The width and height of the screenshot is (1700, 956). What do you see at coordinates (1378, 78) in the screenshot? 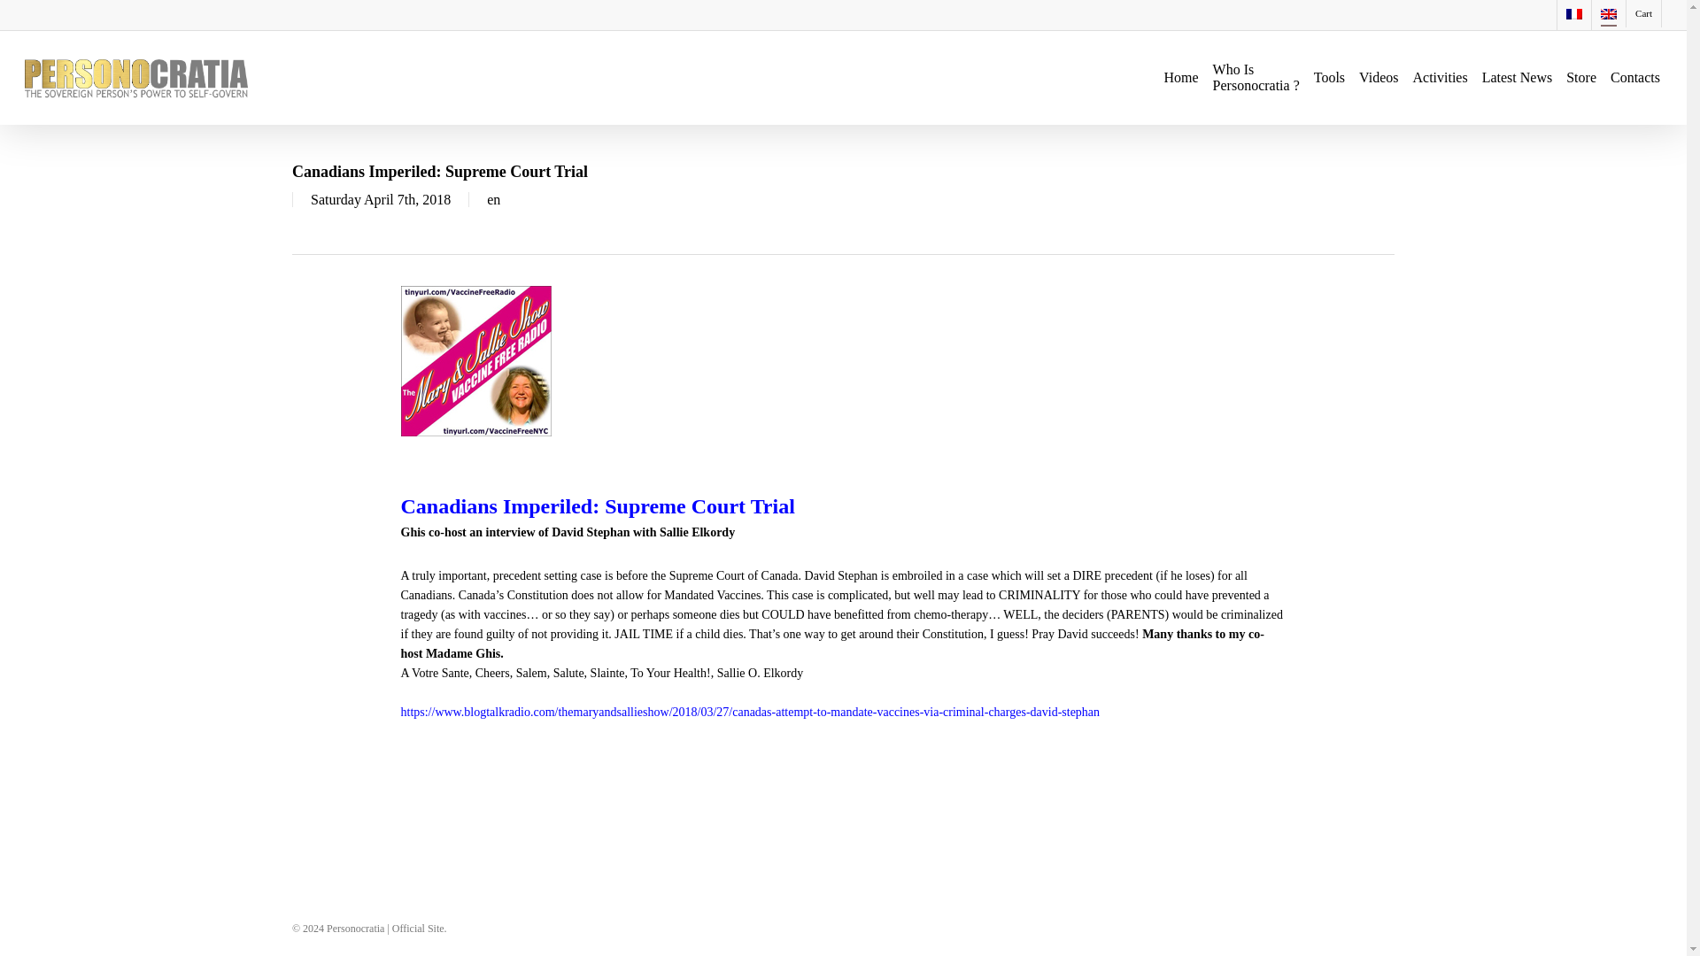
I see `Latest News` at bounding box center [1378, 78].